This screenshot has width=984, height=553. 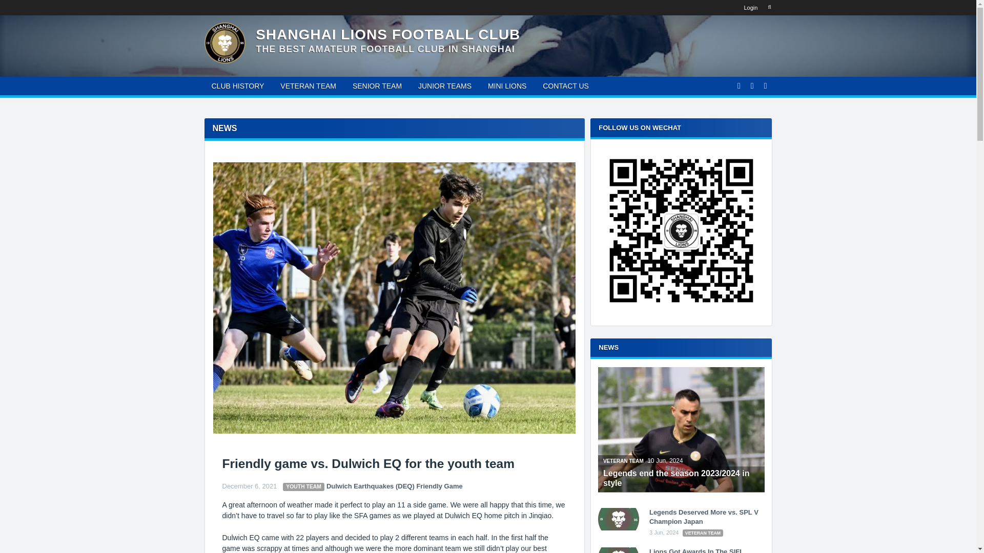 What do you see at coordinates (750, 7) in the screenshot?
I see `Login` at bounding box center [750, 7].